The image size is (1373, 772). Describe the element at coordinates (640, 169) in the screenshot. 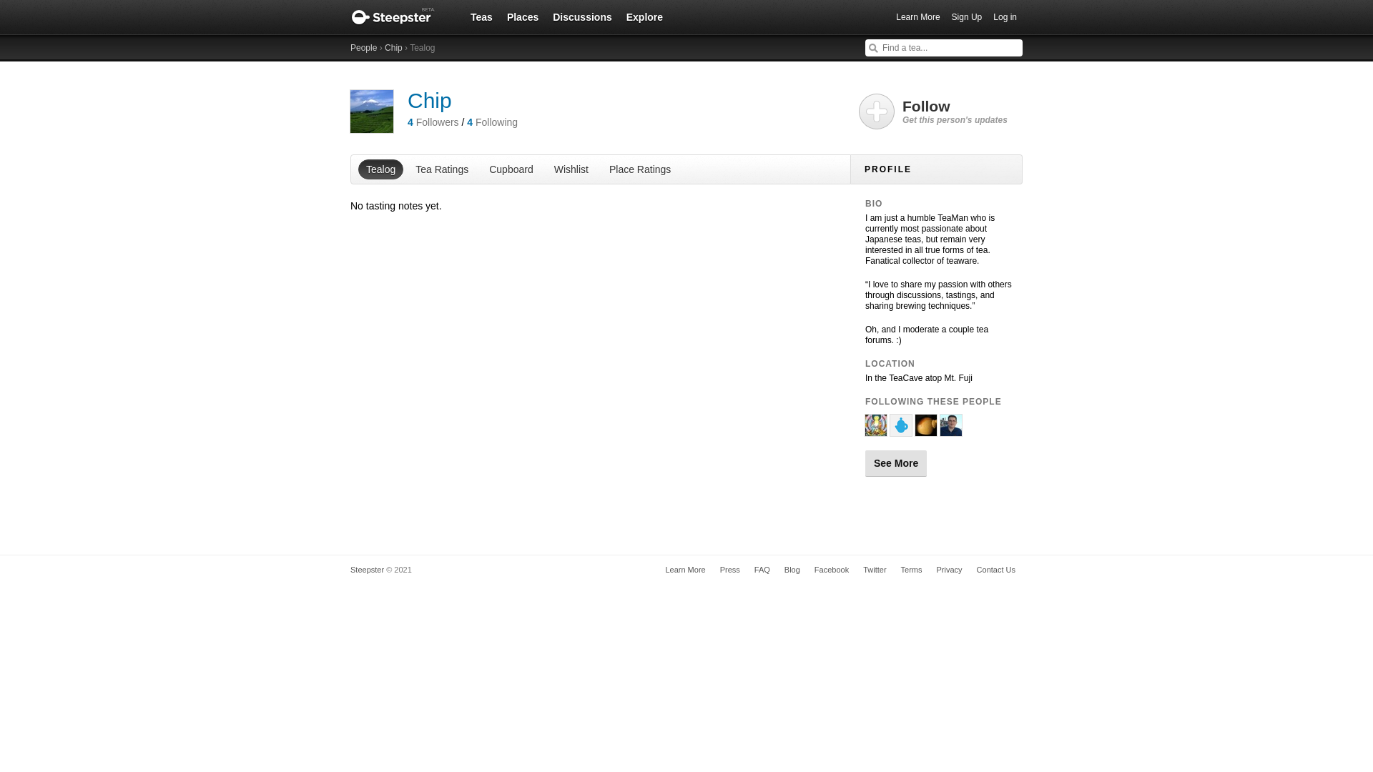

I see `Place Ratings` at that location.